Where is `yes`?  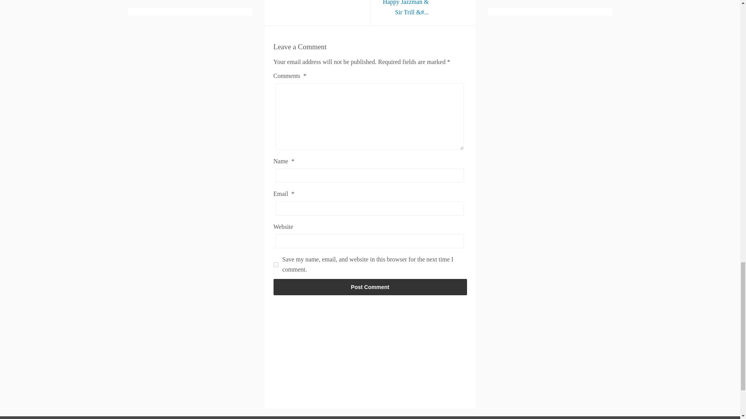
yes is located at coordinates (276, 265).